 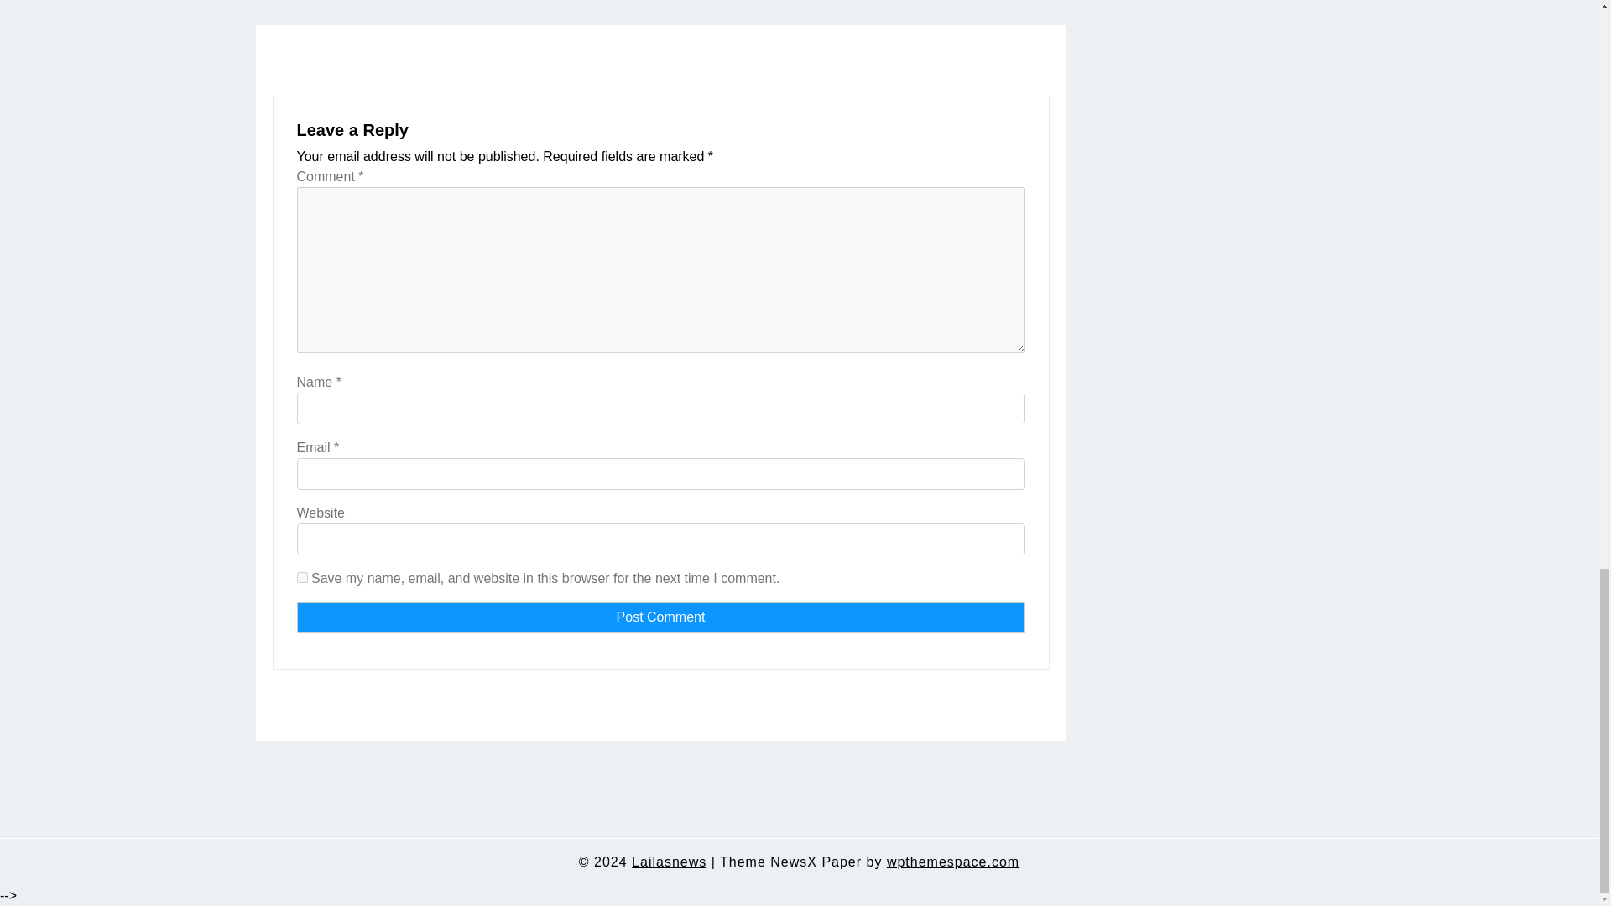 What do you see at coordinates (669, 862) in the screenshot?
I see `Lailasnews` at bounding box center [669, 862].